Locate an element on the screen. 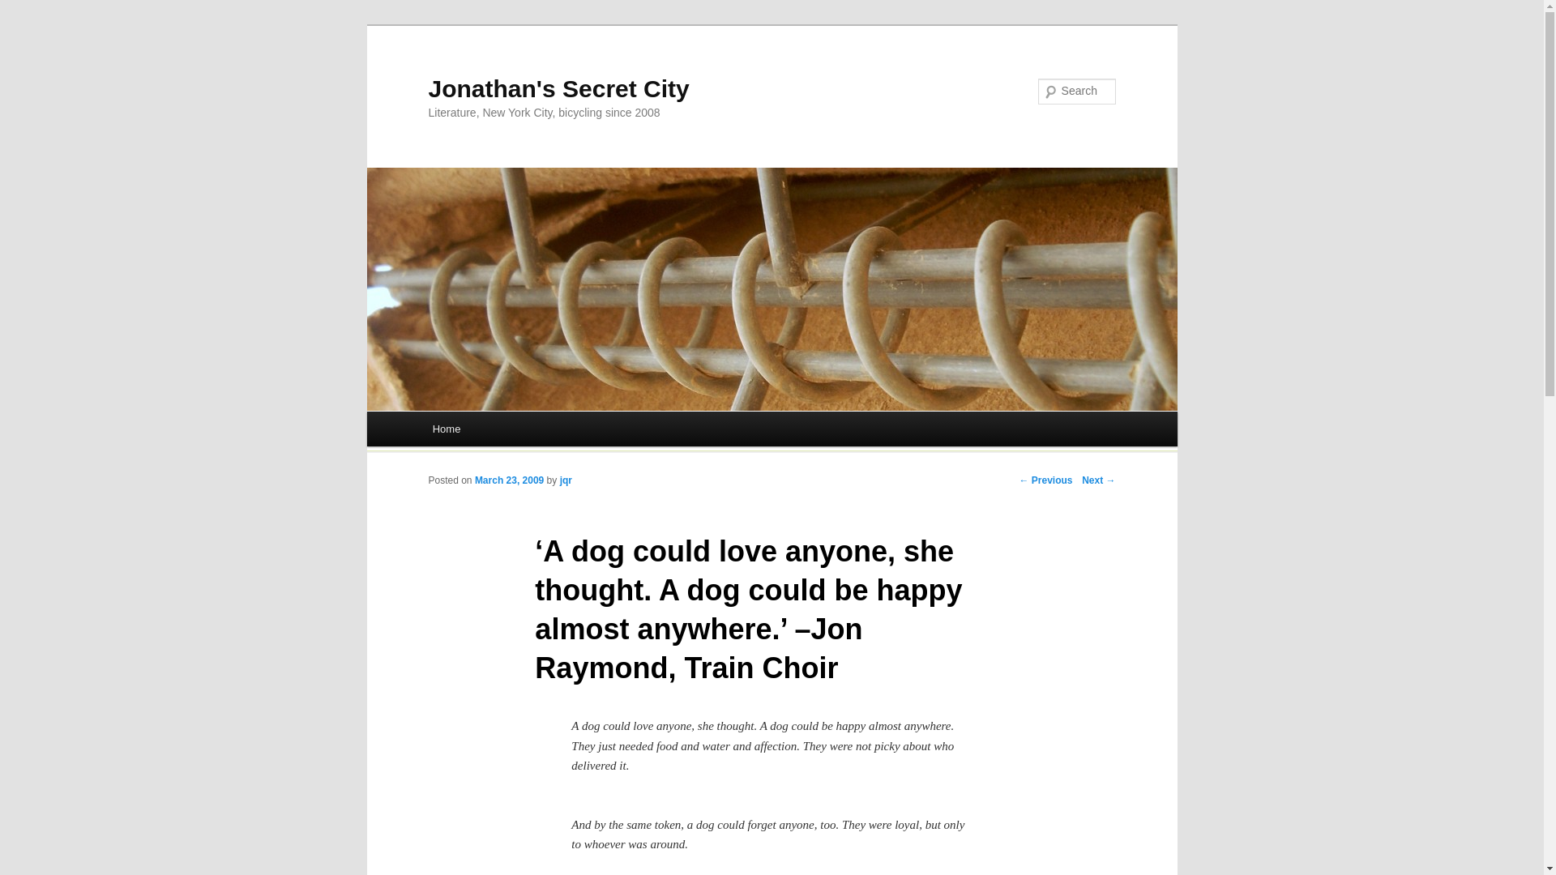  Jonathan's Secret City is located at coordinates (558, 88).